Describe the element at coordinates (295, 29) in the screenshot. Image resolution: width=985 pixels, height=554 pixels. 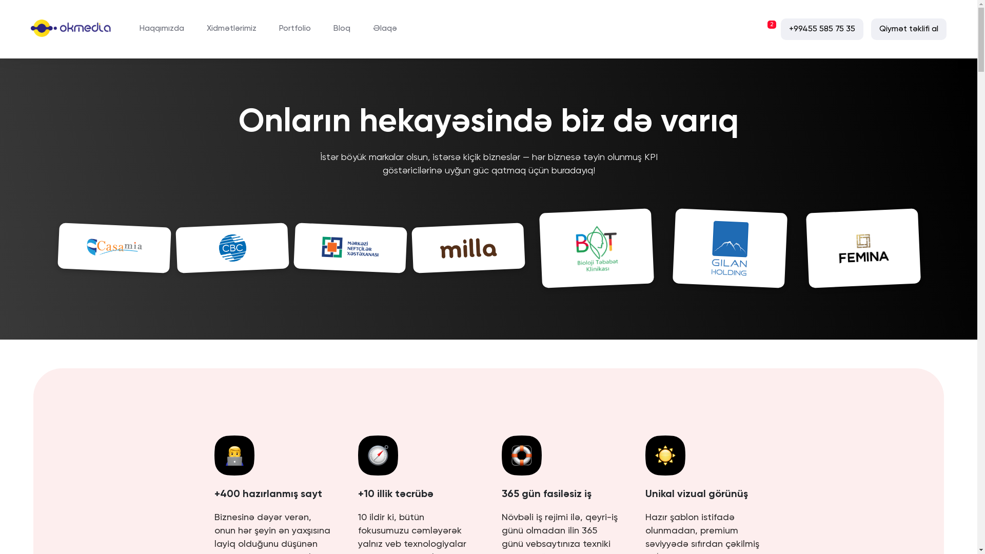
I see `Portfolio` at that location.